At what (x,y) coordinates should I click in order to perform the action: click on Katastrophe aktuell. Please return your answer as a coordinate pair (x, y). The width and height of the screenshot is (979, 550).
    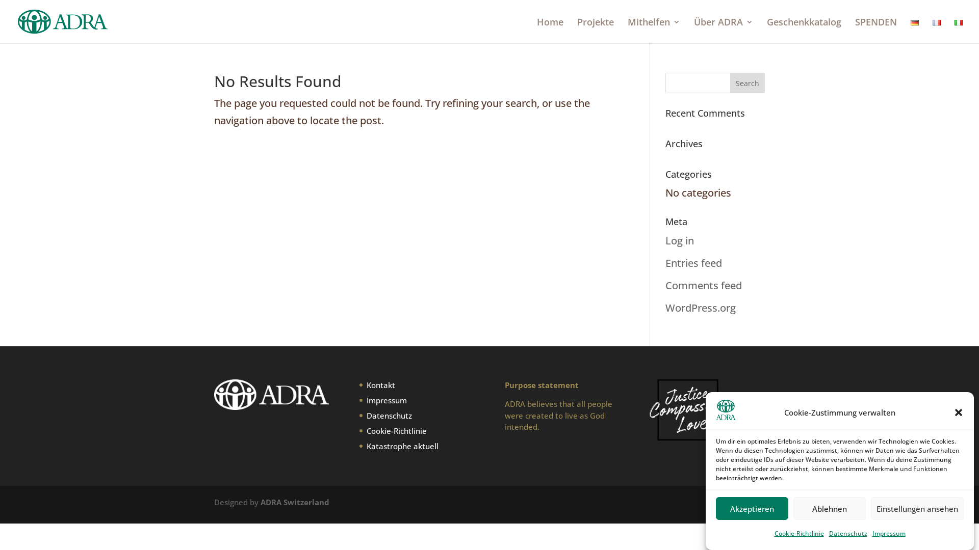
    Looking at the image, I should click on (403, 446).